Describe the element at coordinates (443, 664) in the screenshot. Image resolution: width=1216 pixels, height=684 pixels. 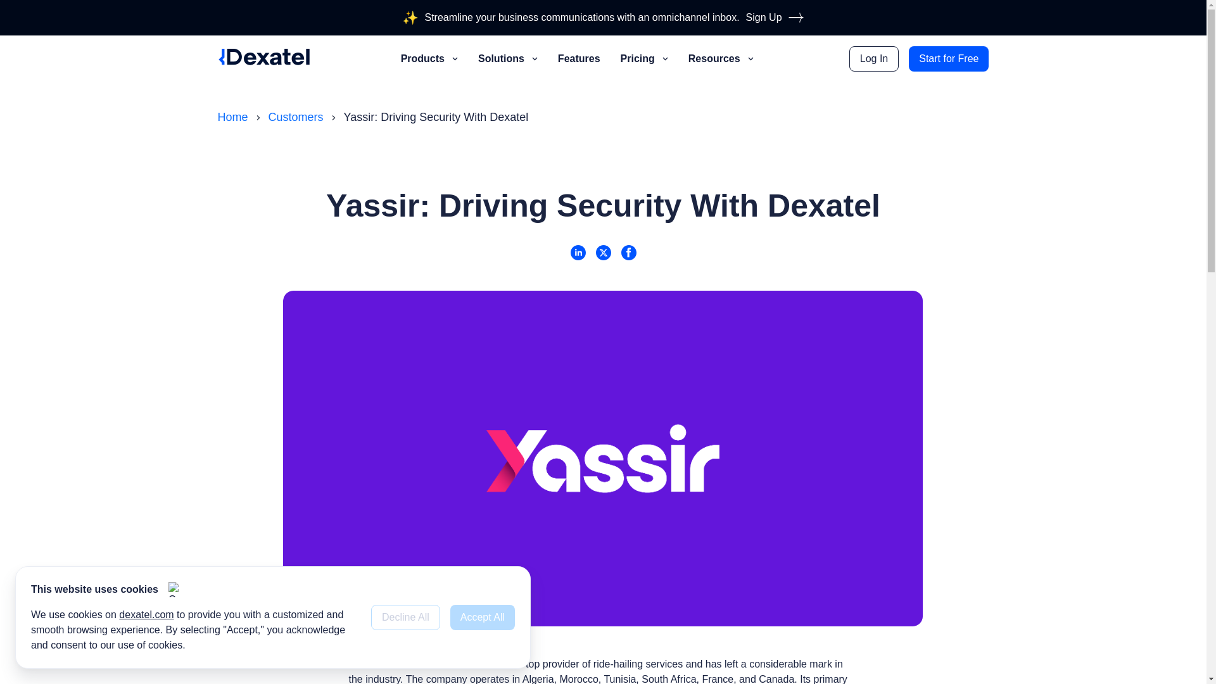
I see `Yassir` at that location.